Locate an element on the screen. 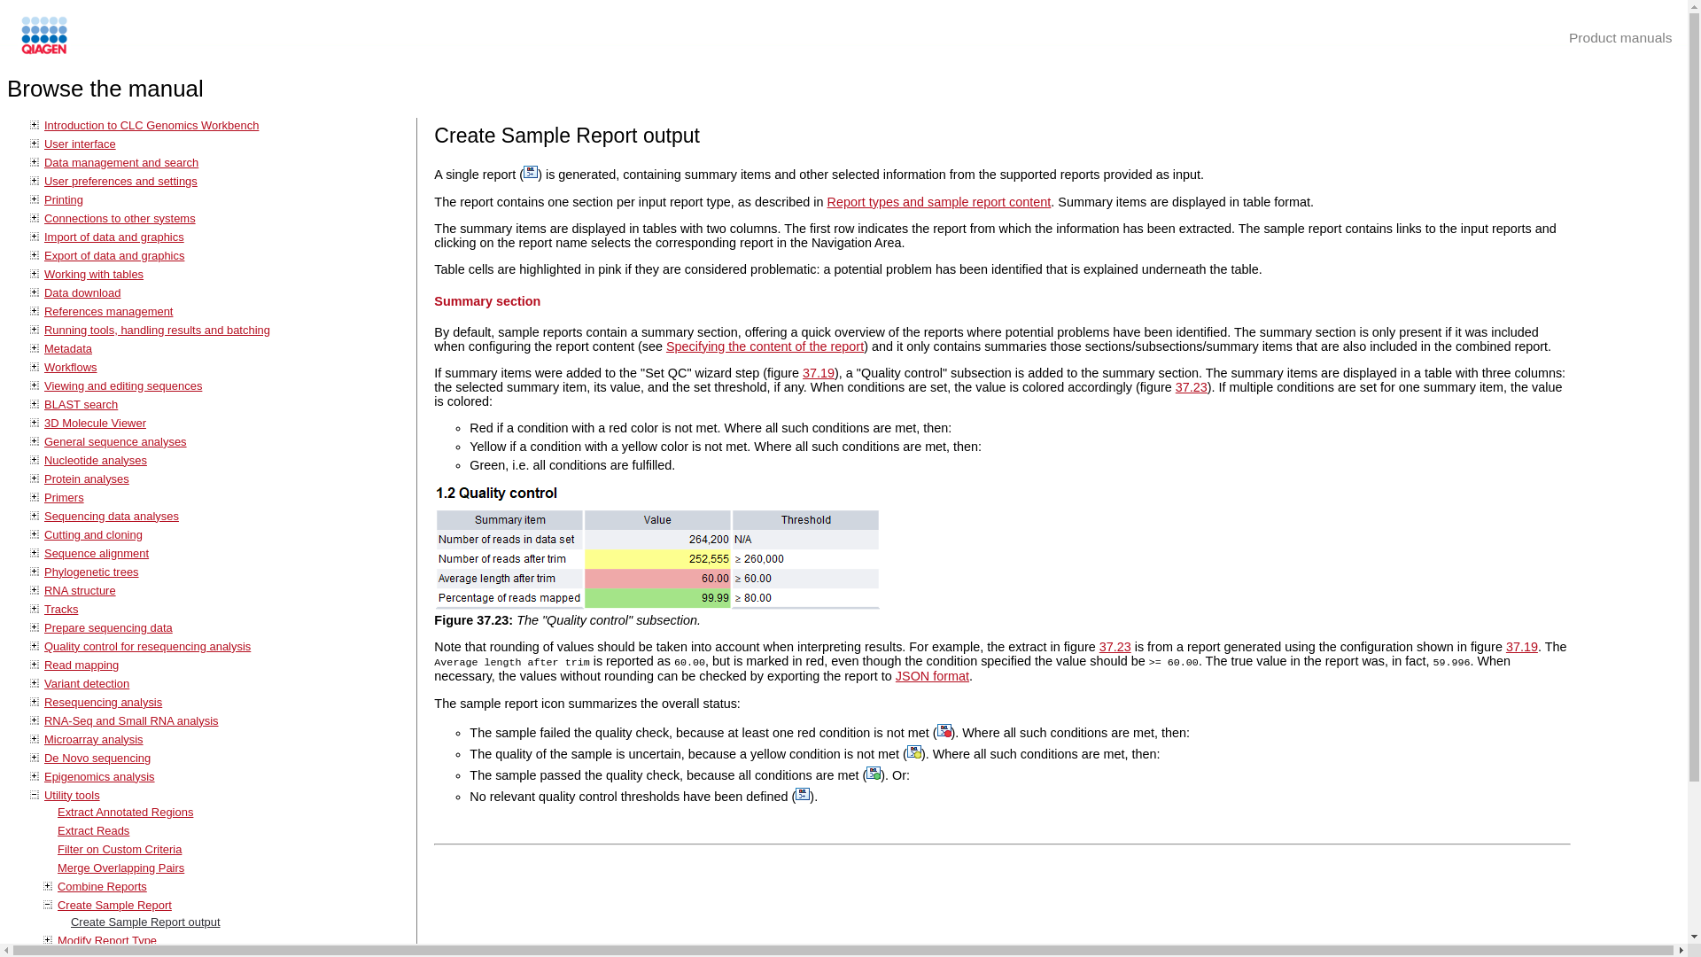  User interface is located at coordinates (80, 144).